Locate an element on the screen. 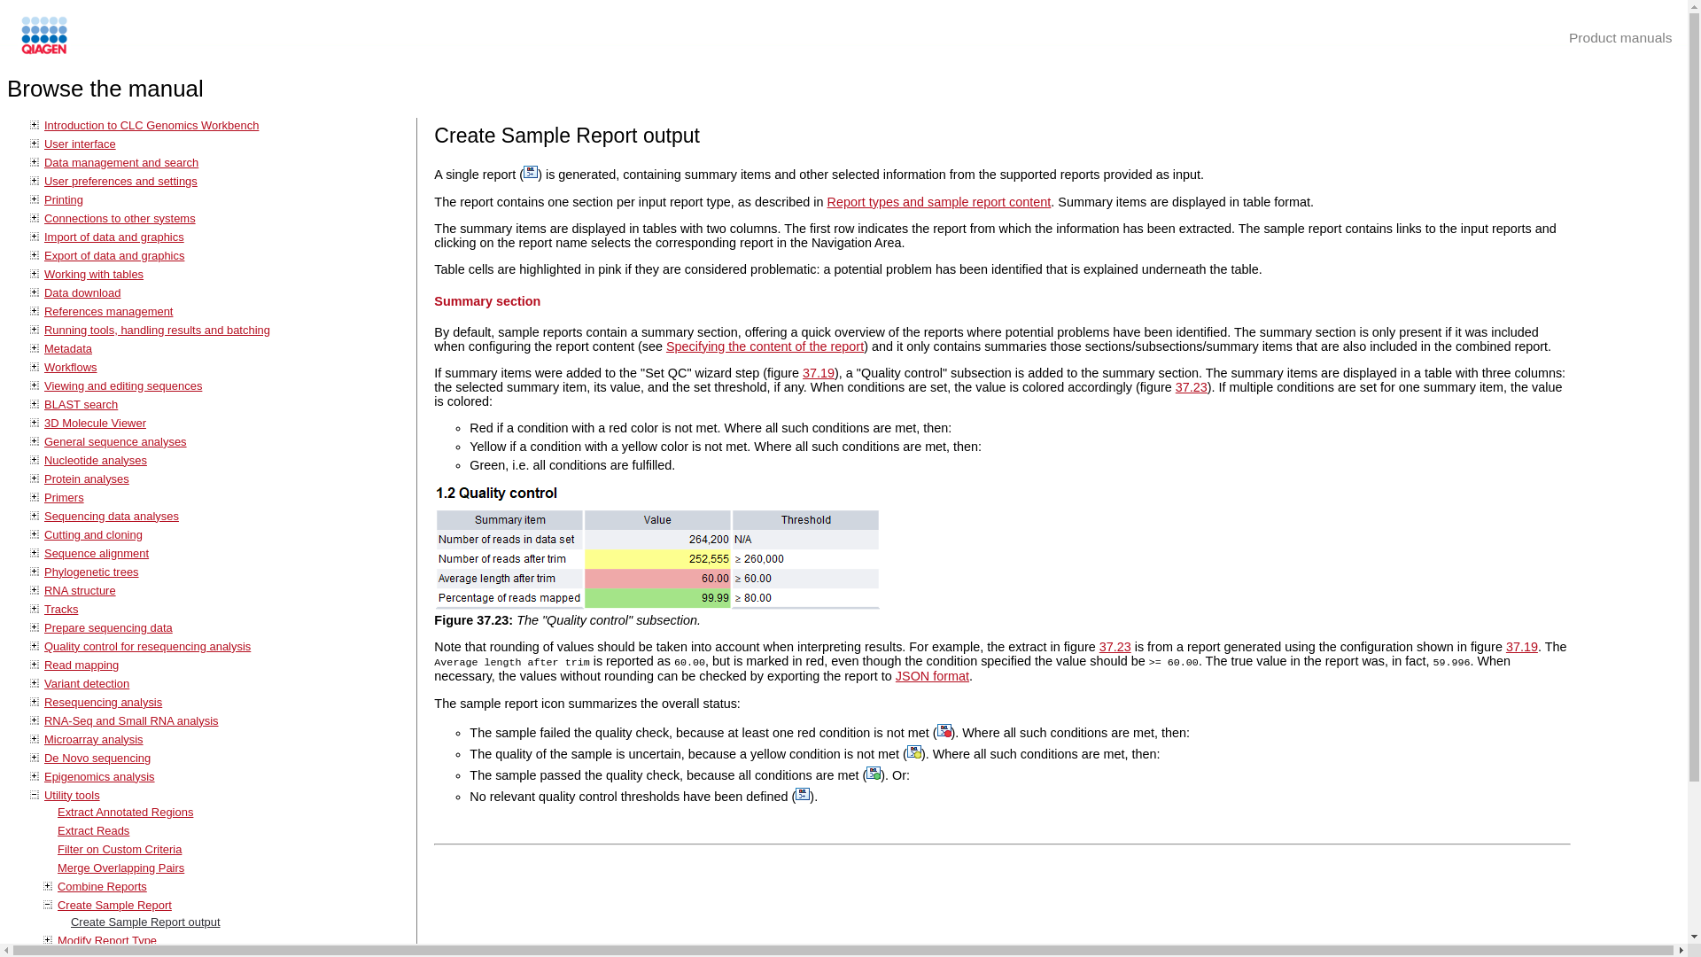  User interface is located at coordinates (80, 144).